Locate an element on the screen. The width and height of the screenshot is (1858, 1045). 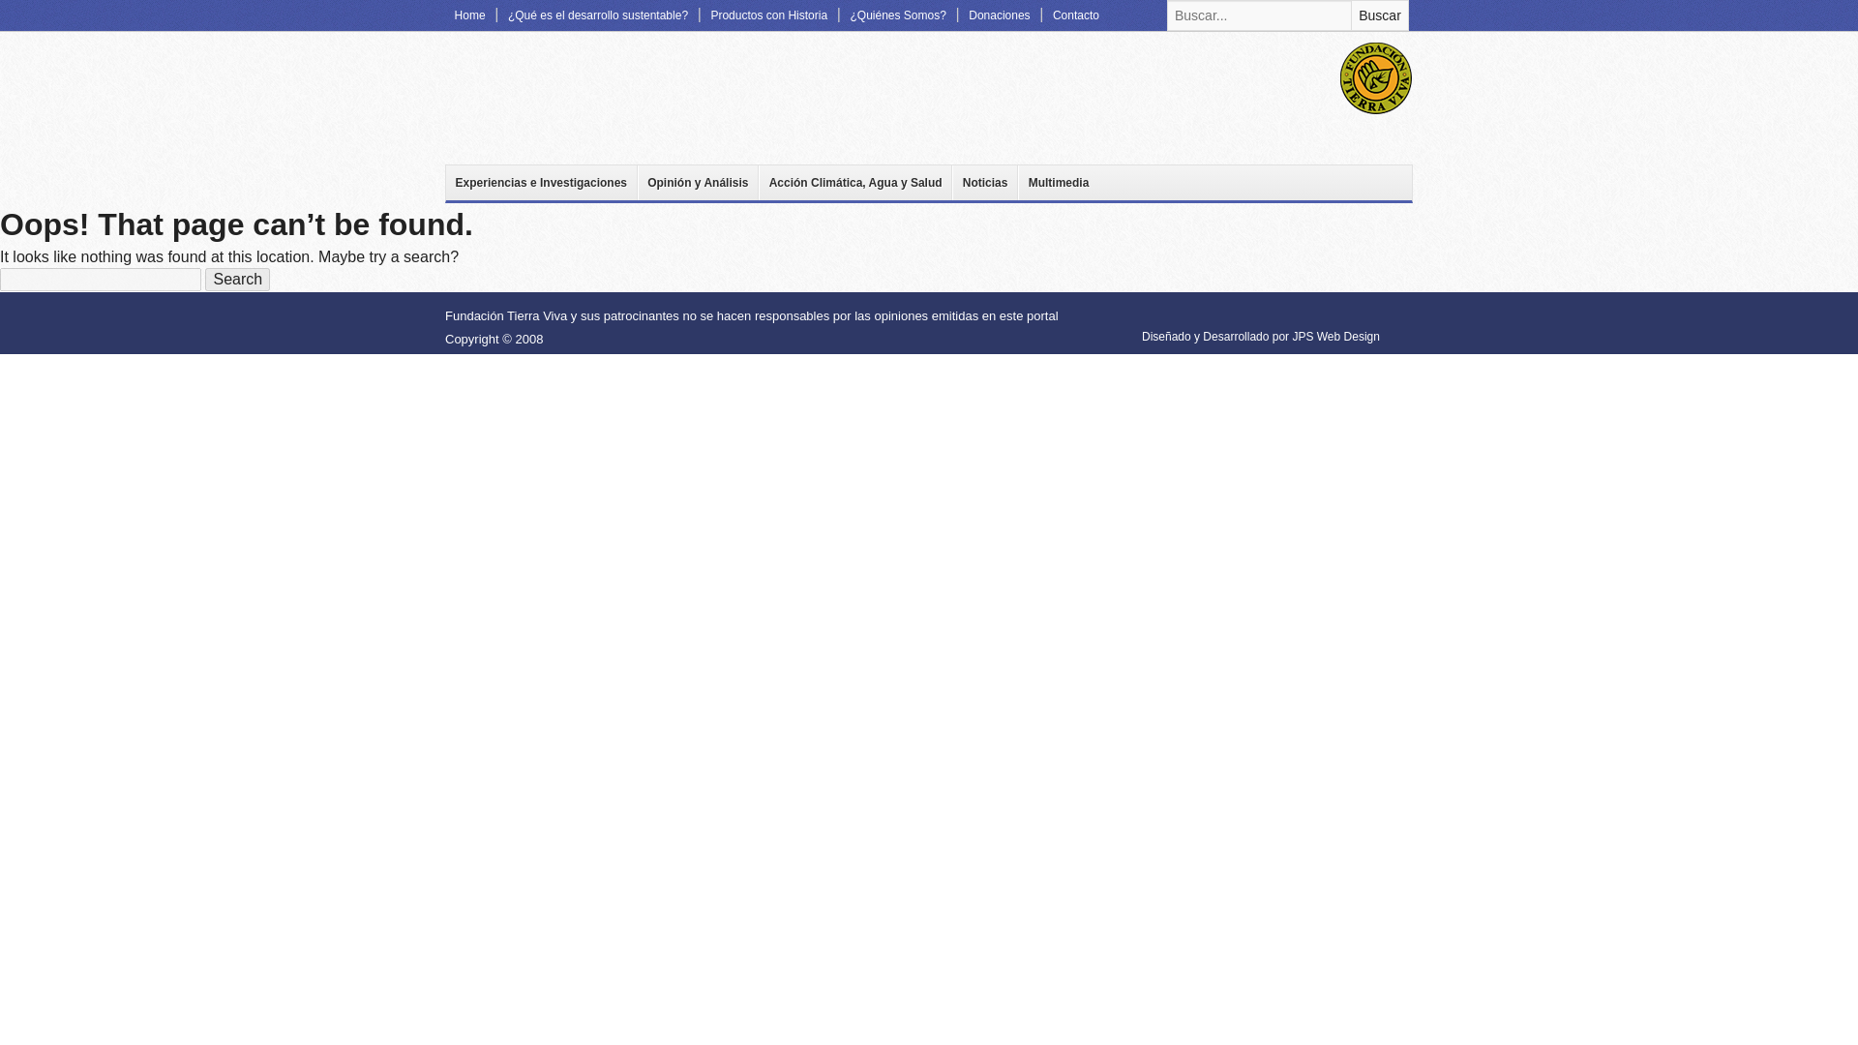
Multimedia is located at coordinates (1058, 182).